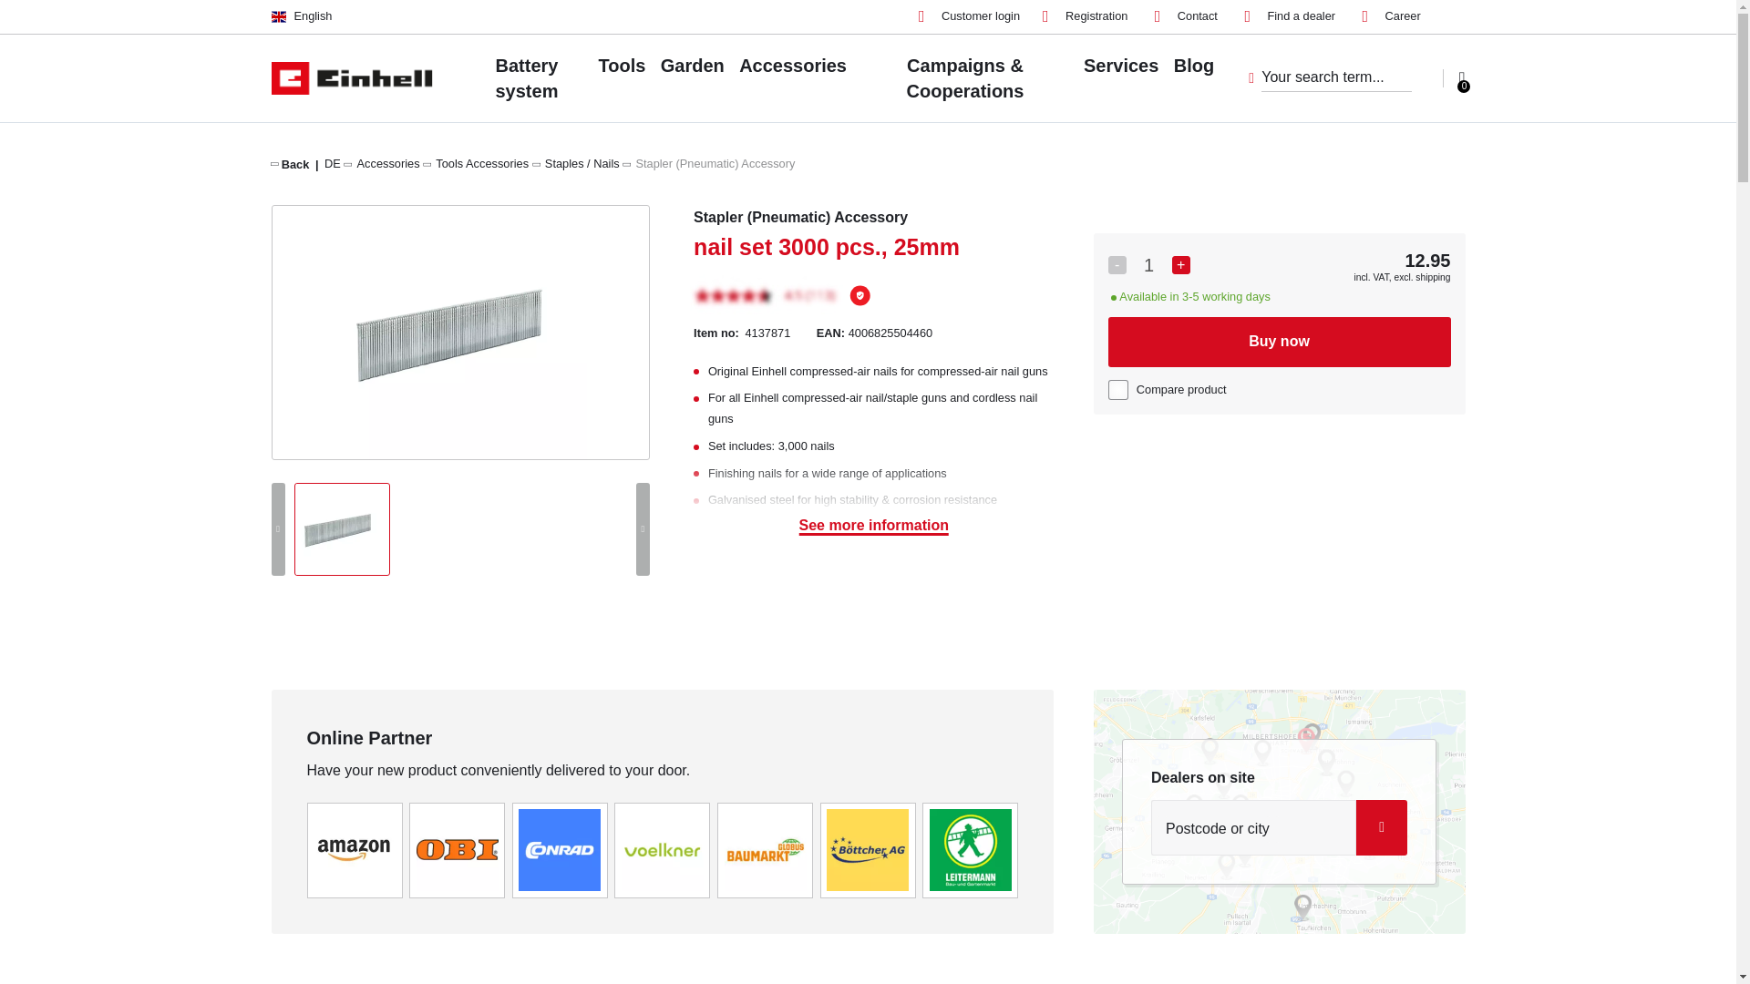 This screenshot has width=1750, height=984. I want to click on Contact, so click(1187, 16).